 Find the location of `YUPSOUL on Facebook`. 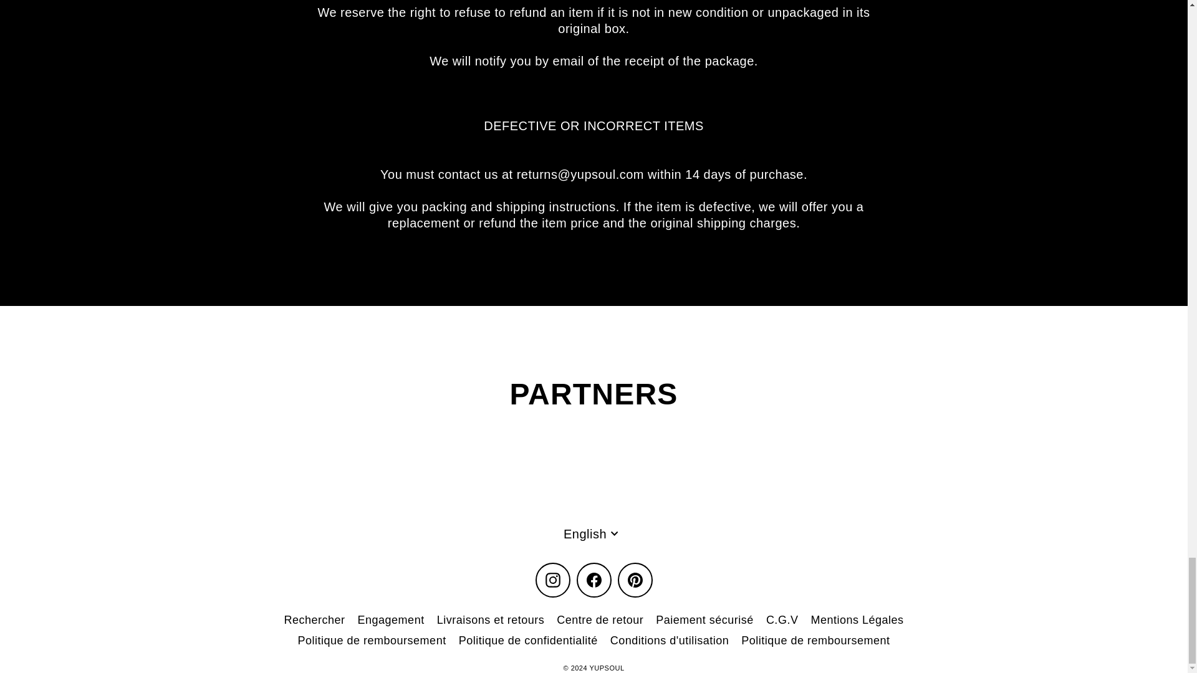

YUPSOUL on Facebook is located at coordinates (593, 580).